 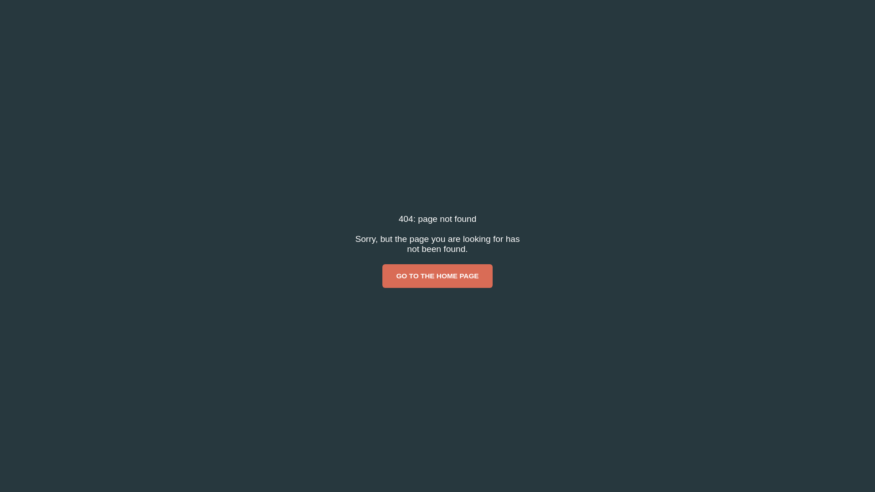 I want to click on GO TO THE HOME PAGE, so click(x=437, y=276).